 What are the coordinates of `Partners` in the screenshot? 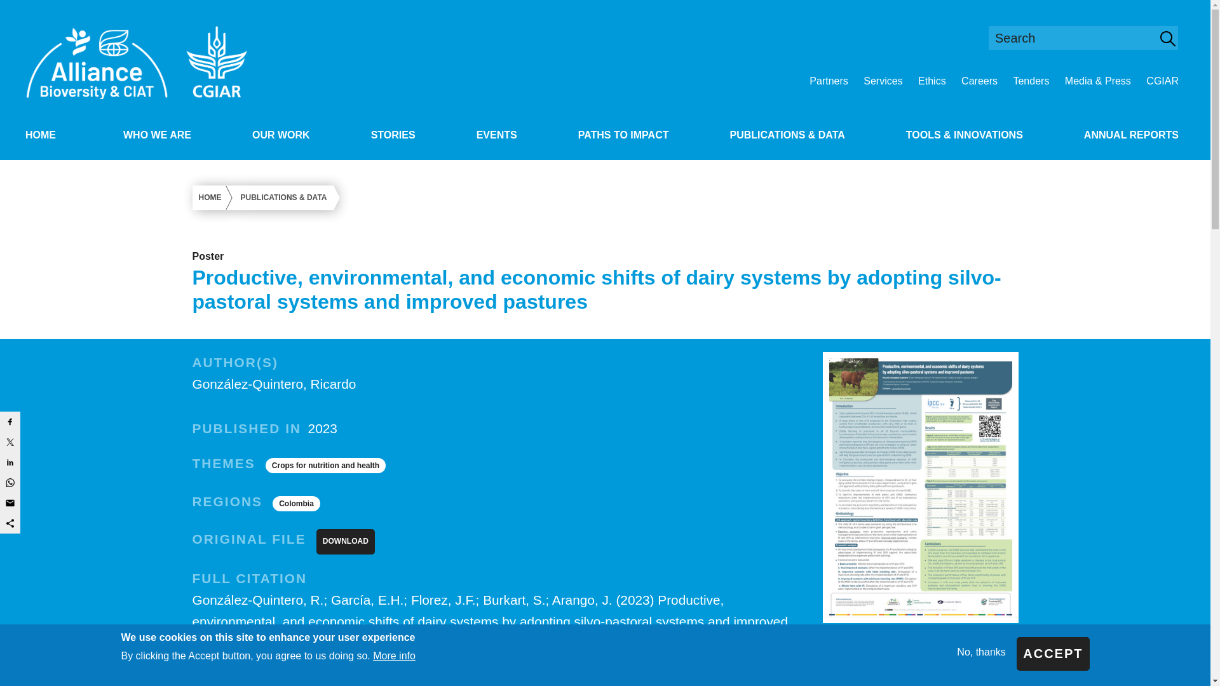 It's located at (829, 81).